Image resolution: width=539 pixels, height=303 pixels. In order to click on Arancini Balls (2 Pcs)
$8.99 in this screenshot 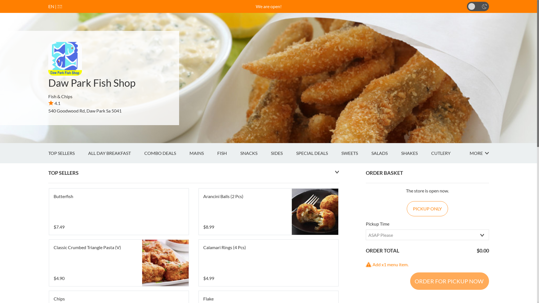, I will do `click(268, 212)`.